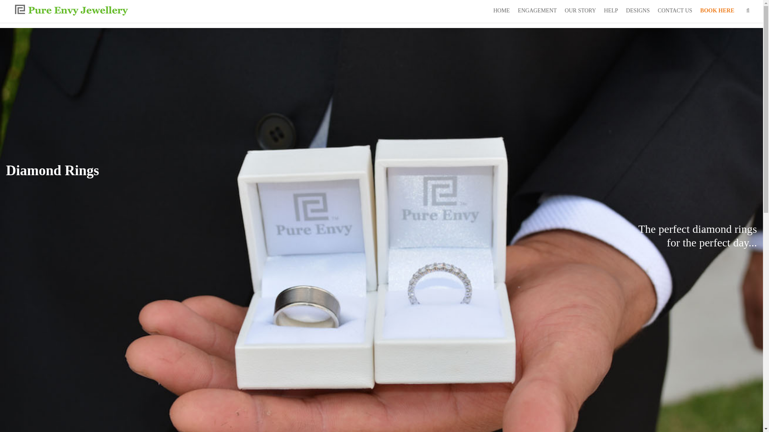  I want to click on custom engagement rings adelaide, so click(537, 13).